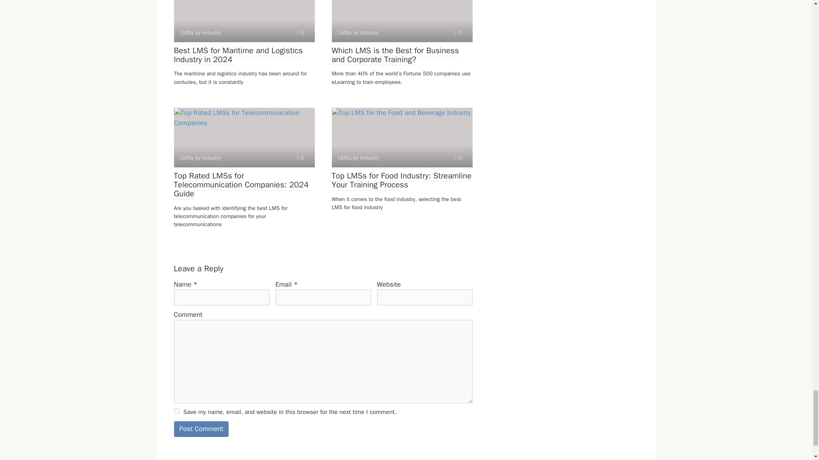 This screenshot has height=460, width=819. I want to click on Post Comment, so click(201, 429).